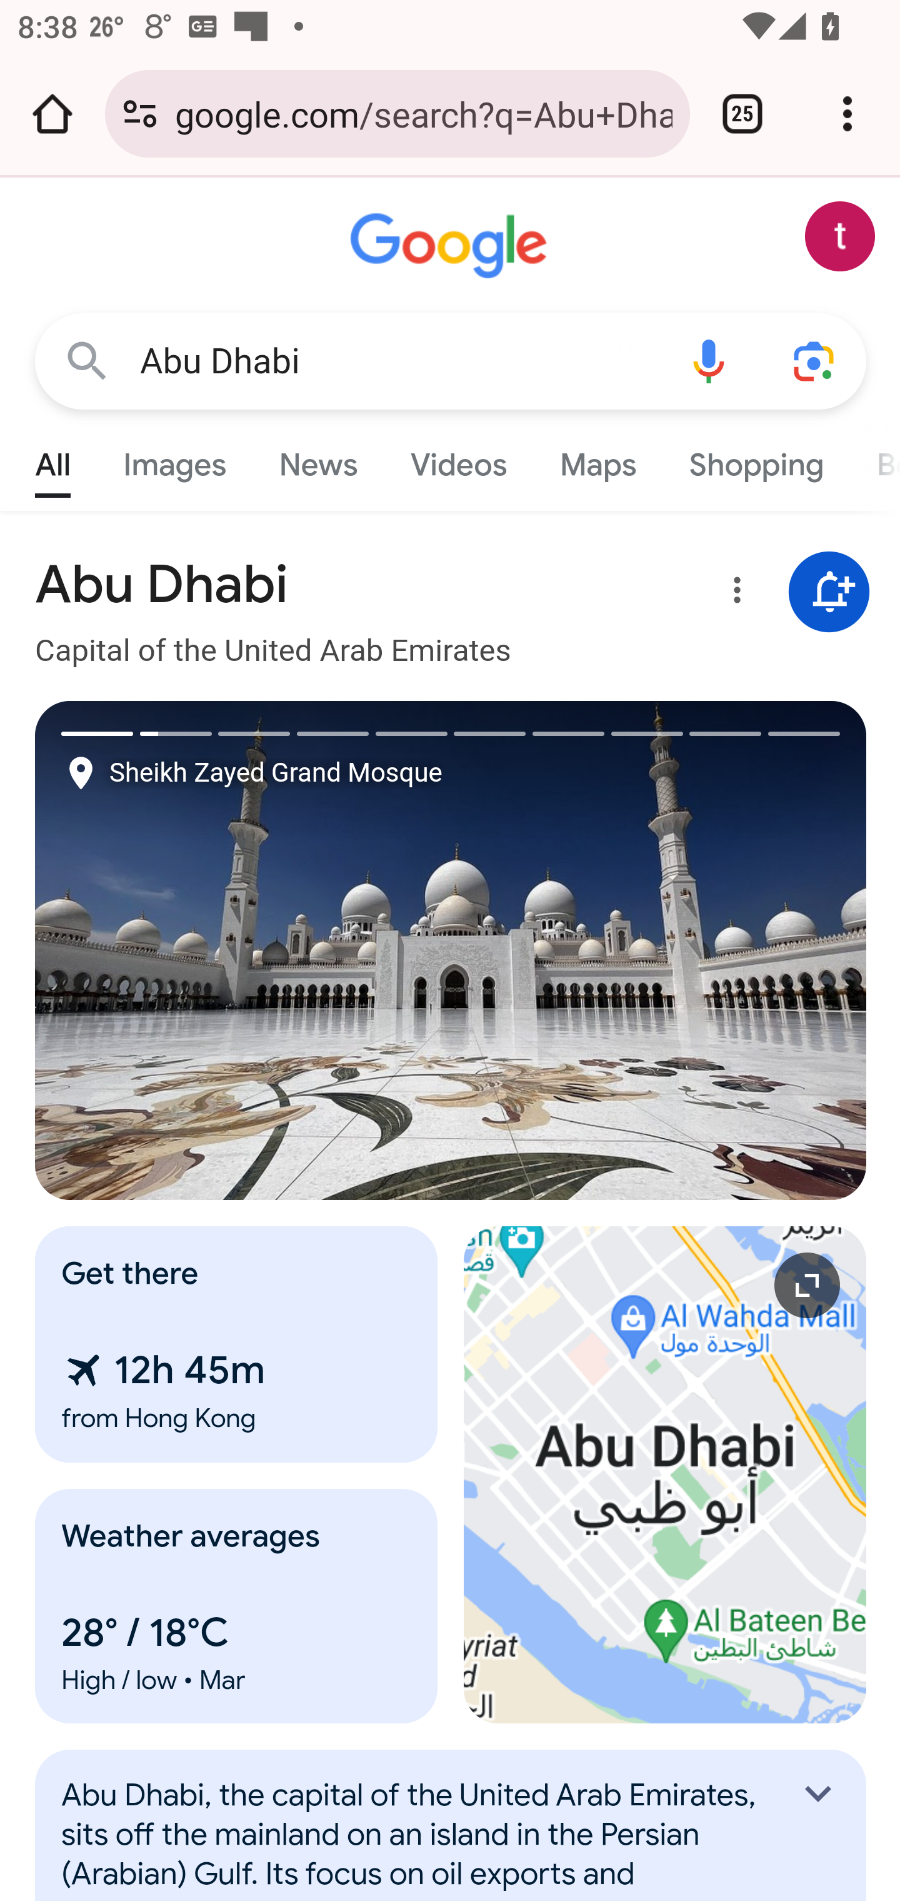 The width and height of the screenshot is (900, 1901). Describe the element at coordinates (459, 459) in the screenshot. I see `Videos` at that location.